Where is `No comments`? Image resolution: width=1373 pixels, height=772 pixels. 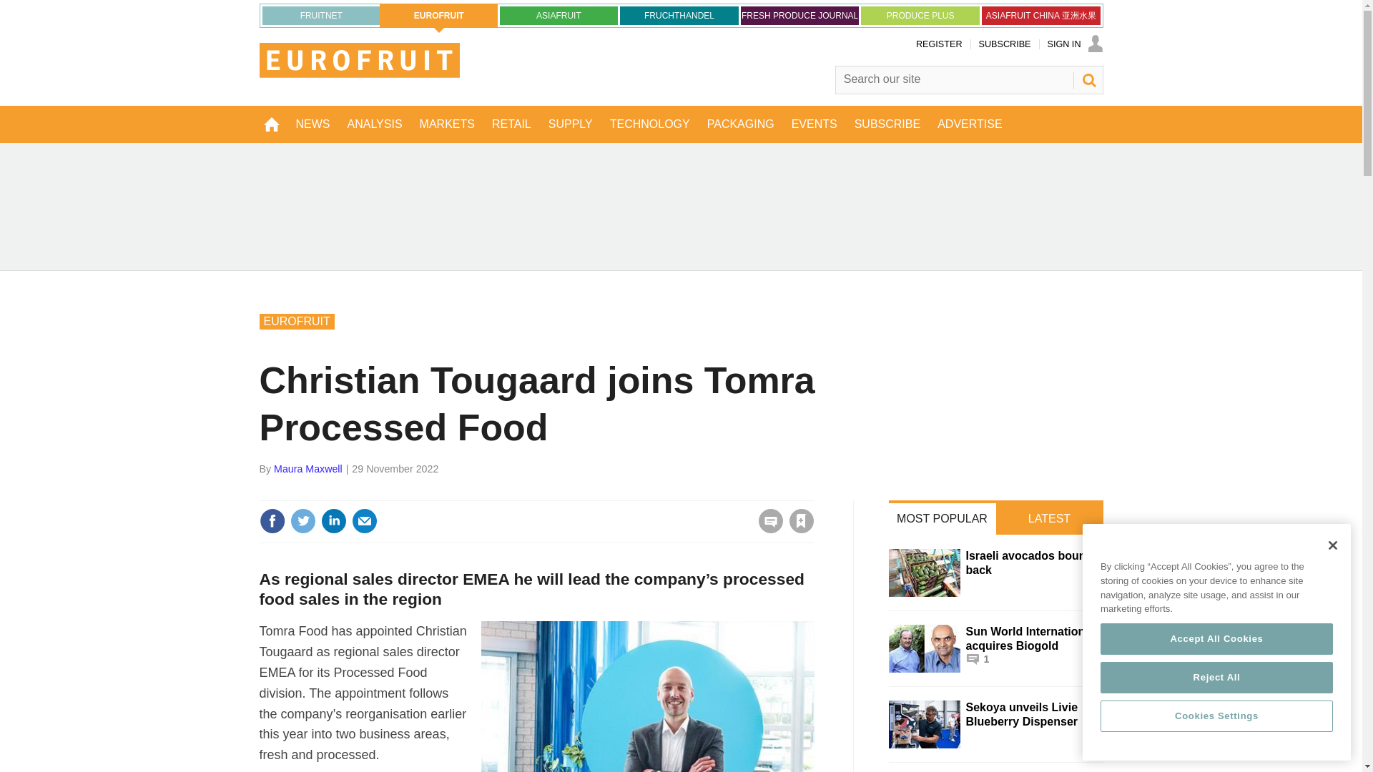
No comments is located at coordinates (767, 529).